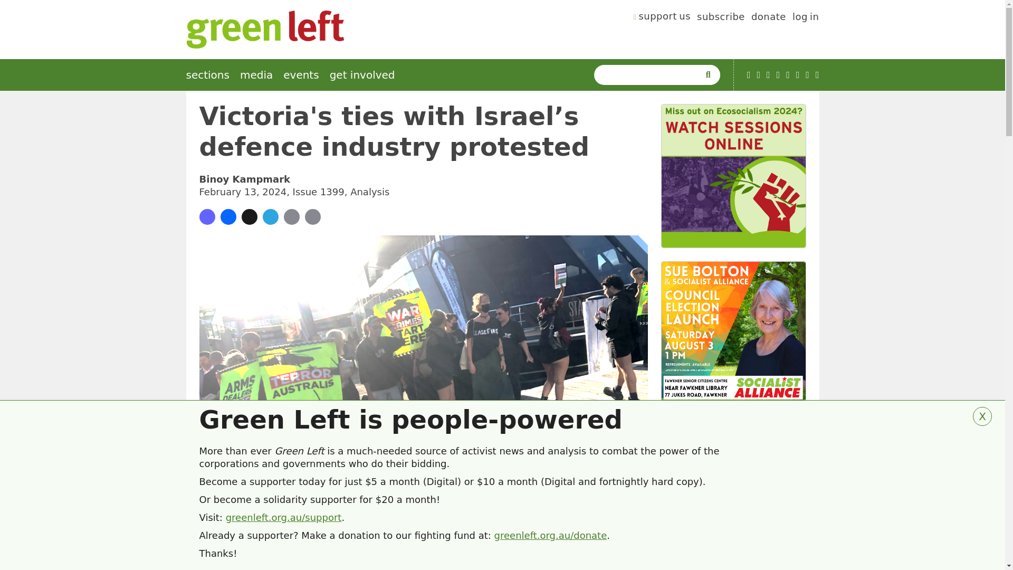 This screenshot has height=570, width=1013. I want to click on support us, so click(662, 18).